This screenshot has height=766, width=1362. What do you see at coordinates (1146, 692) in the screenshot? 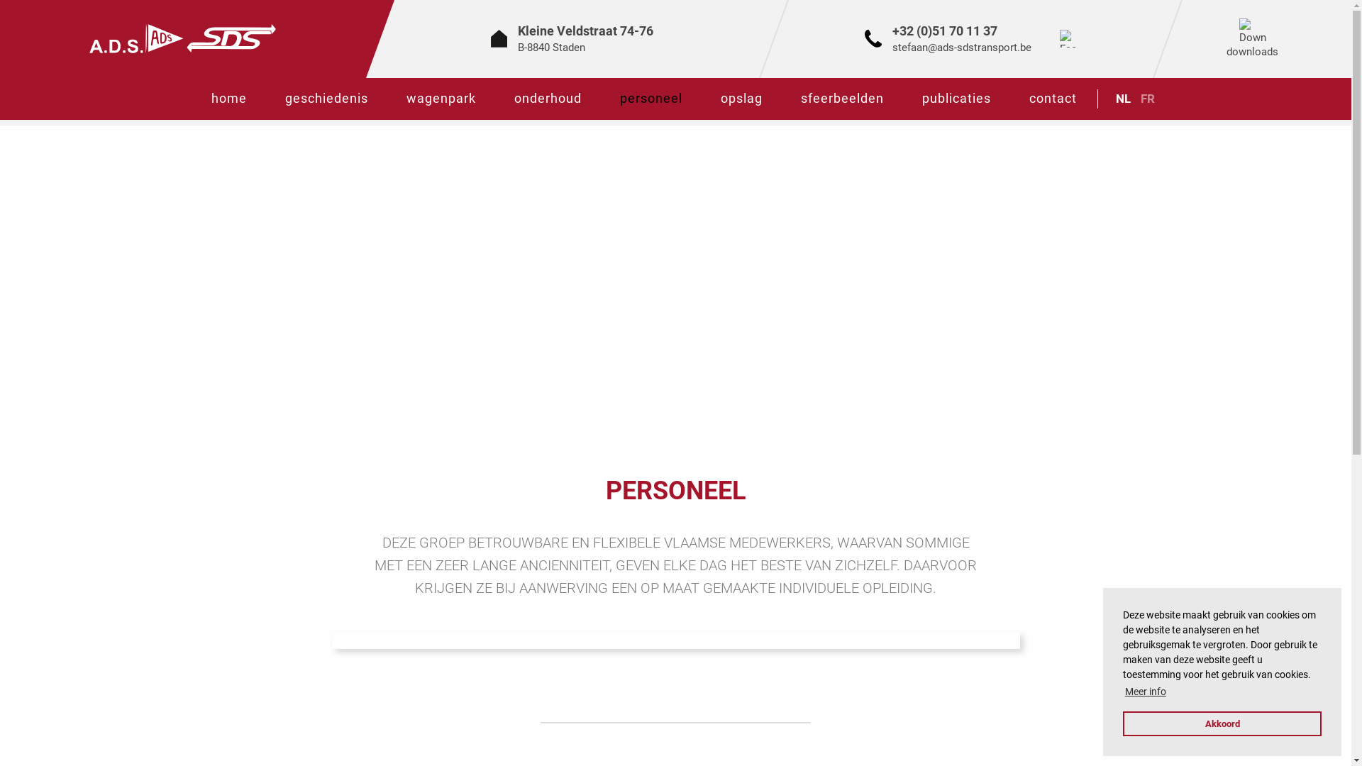
I see `Meer info` at bounding box center [1146, 692].